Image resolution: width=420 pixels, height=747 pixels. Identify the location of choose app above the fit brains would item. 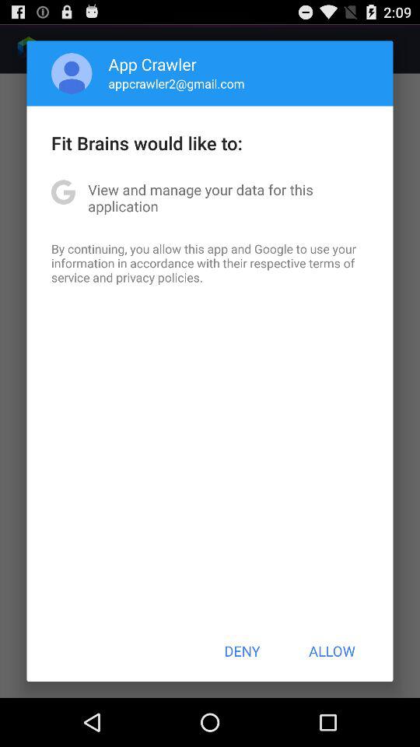
(72, 73).